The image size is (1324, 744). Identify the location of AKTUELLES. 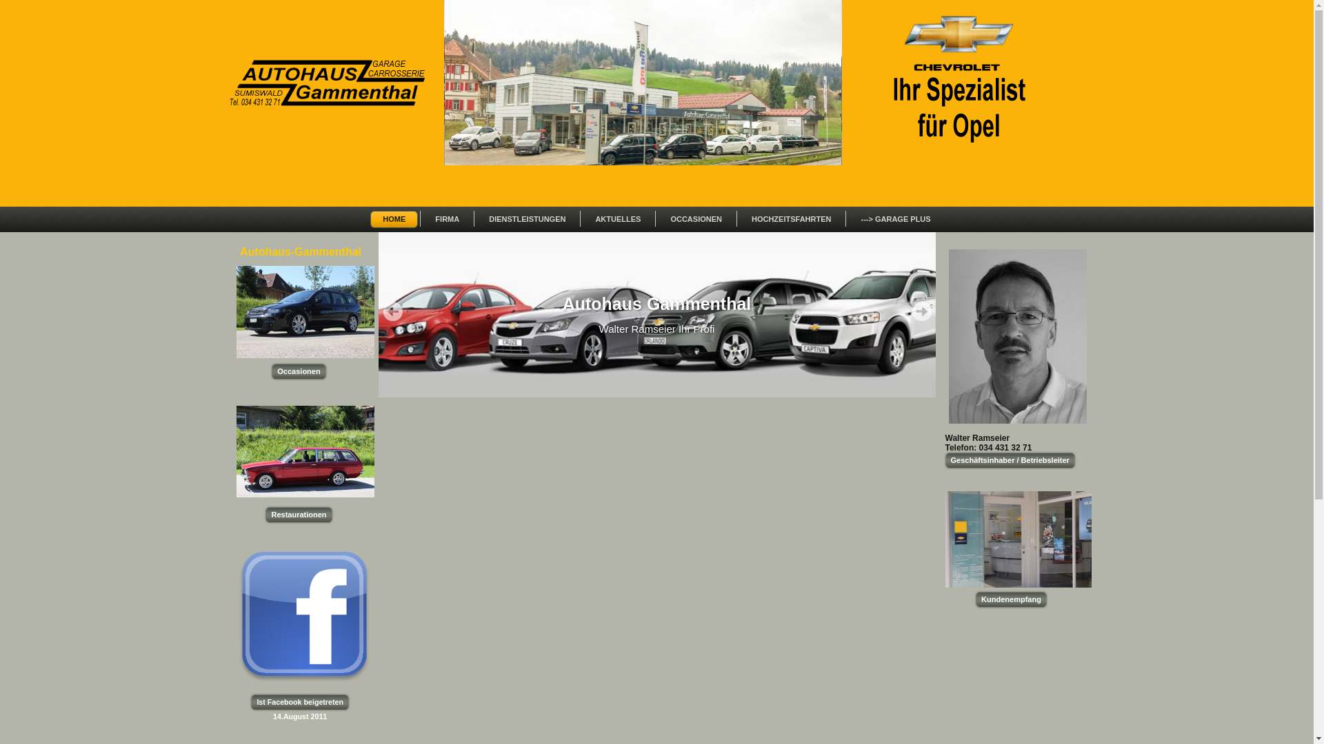
(618, 219).